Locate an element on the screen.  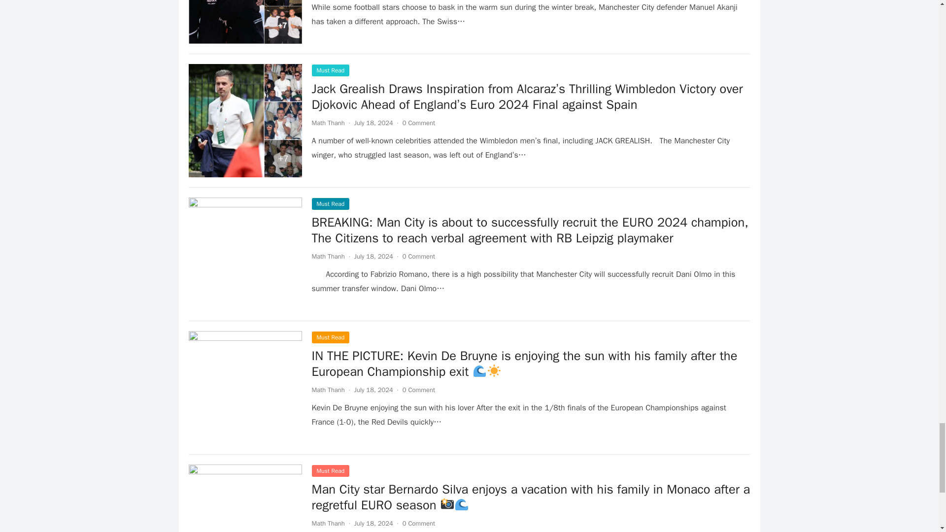
0 Comment is located at coordinates (419, 123).